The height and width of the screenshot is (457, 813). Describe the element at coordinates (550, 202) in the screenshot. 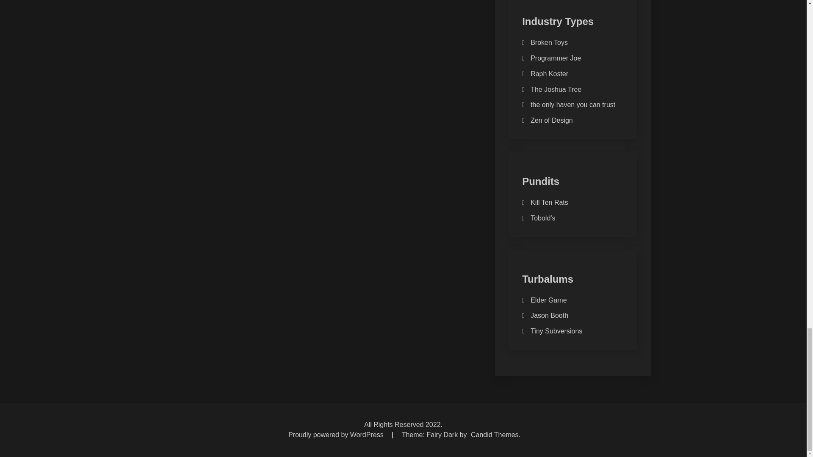

I see `Punditry, currently obsessing on LOTRO. ` at that location.